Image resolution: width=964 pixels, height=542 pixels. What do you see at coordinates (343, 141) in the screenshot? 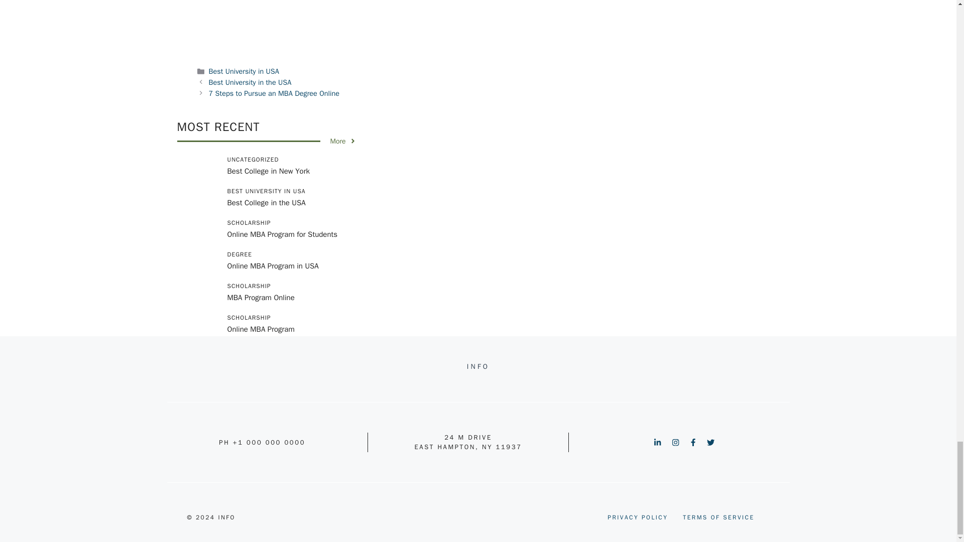
I see `More` at bounding box center [343, 141].